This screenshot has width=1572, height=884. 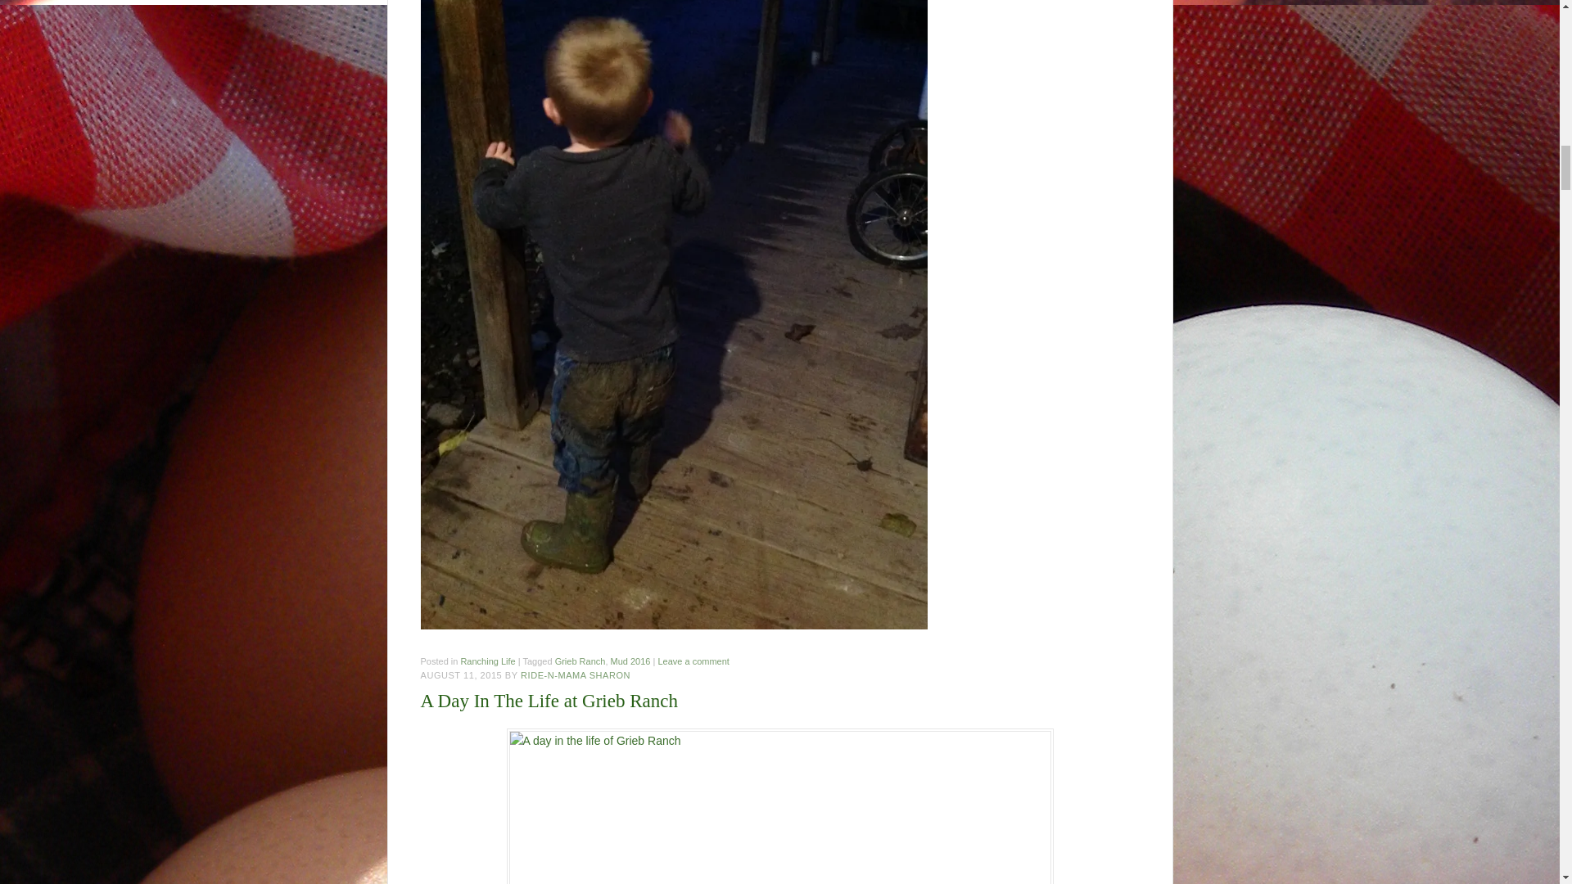 What do you see at coordinates (462, 674) in the screenshot?
I see `7:48 am` at bounding box center [462, 674].